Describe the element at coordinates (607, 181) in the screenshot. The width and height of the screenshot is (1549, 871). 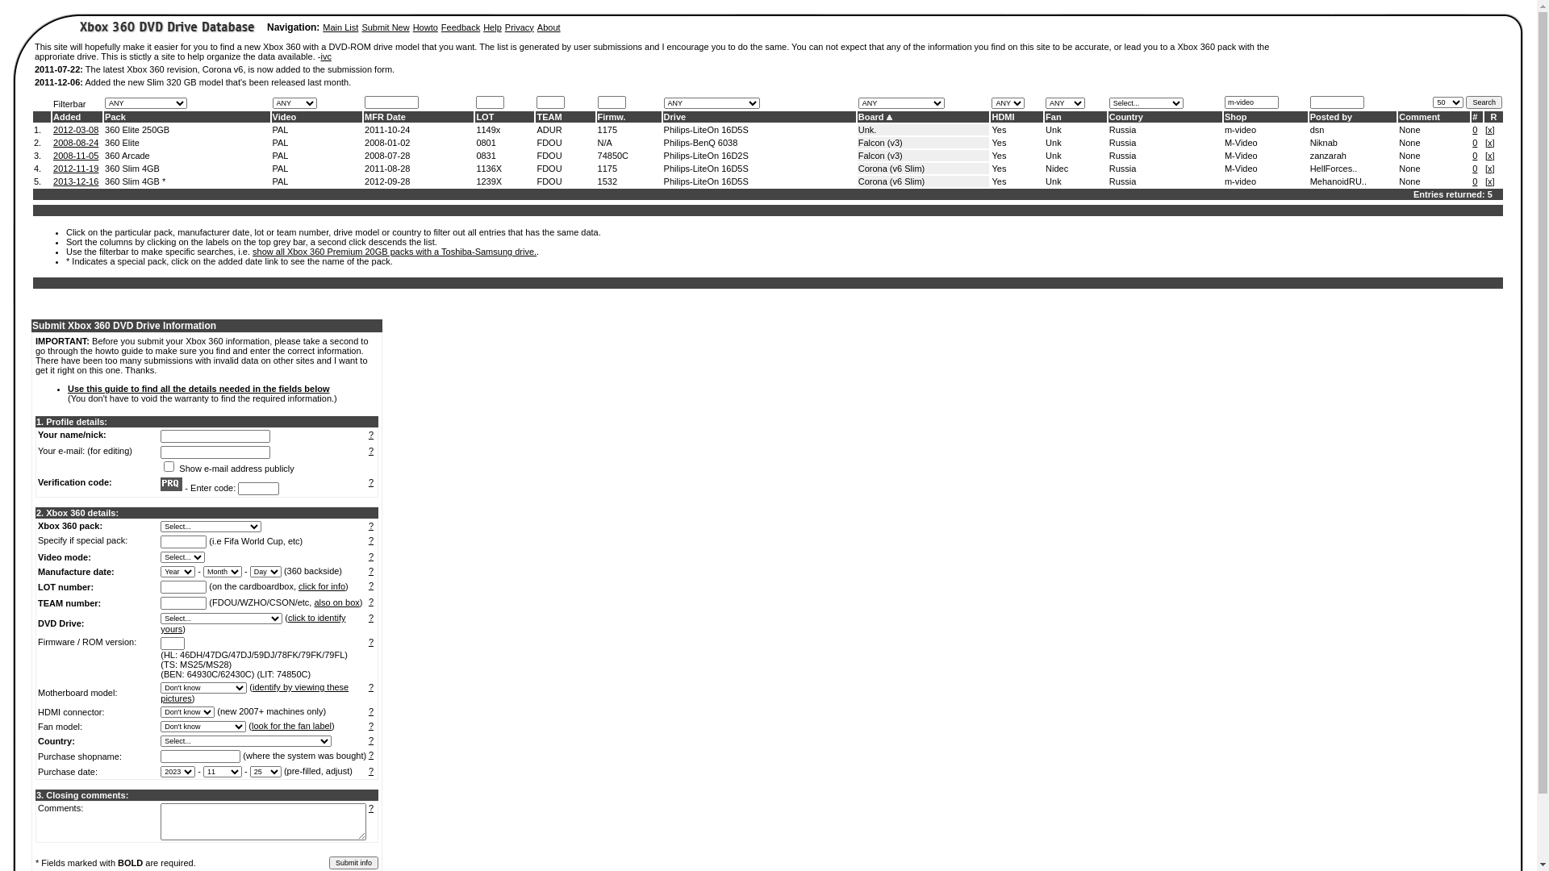
I see `1532` at that location.